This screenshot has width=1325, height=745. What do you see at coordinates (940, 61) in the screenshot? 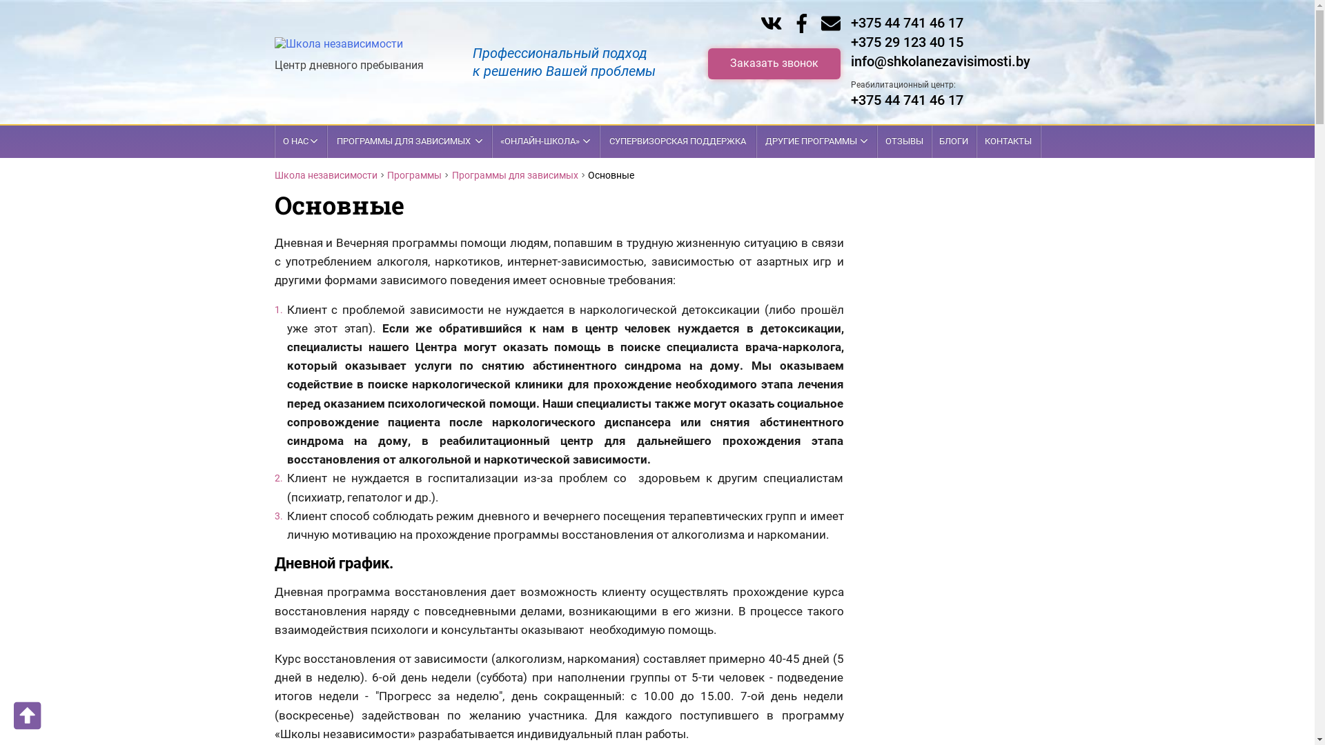
I see `info@shkolanezavisimosti.by` at bounding box center [940, 61].